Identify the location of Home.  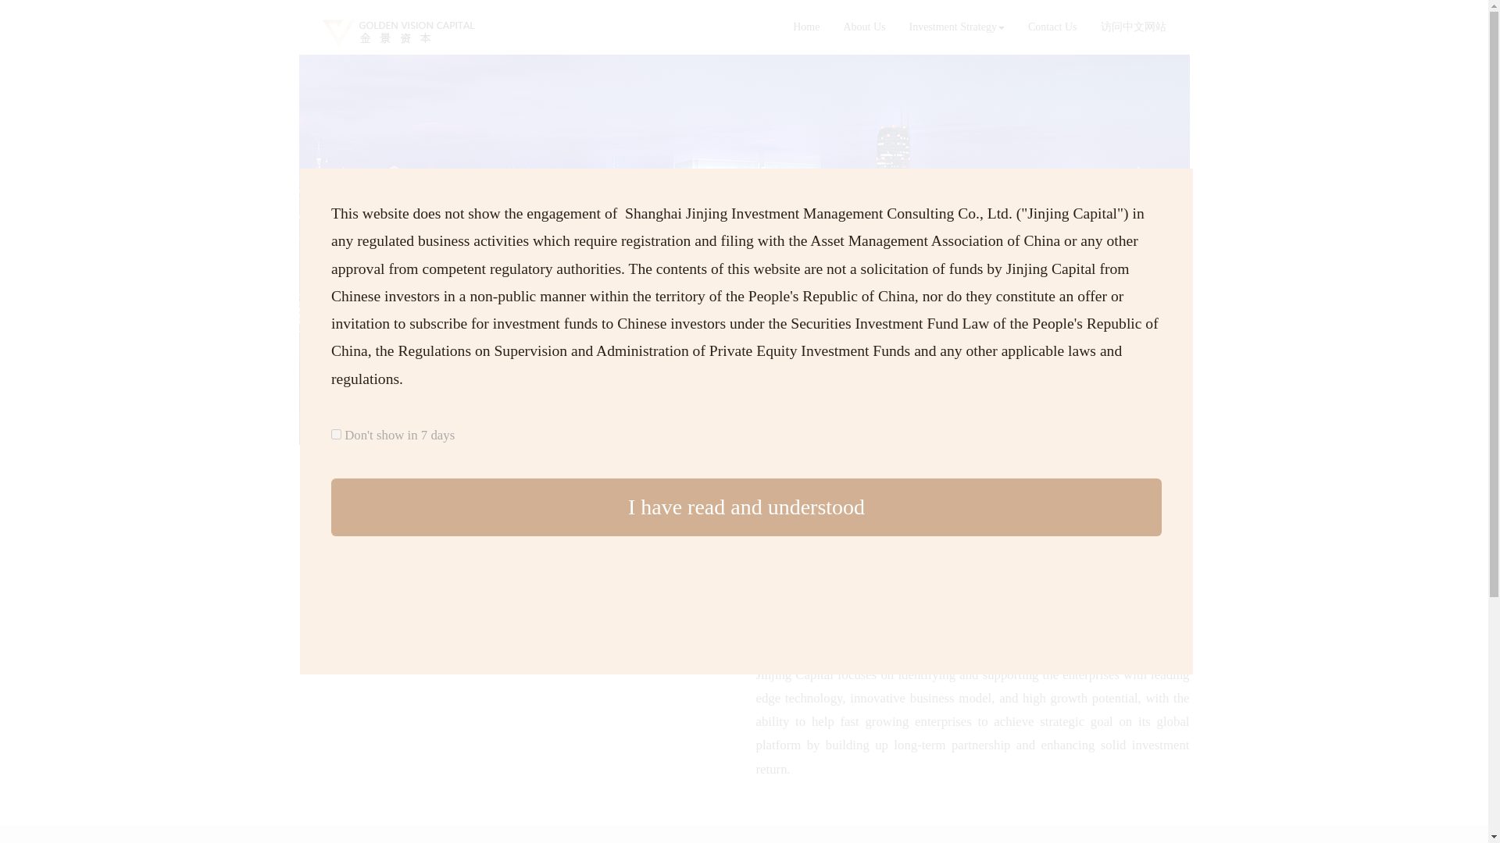
(806, 27).